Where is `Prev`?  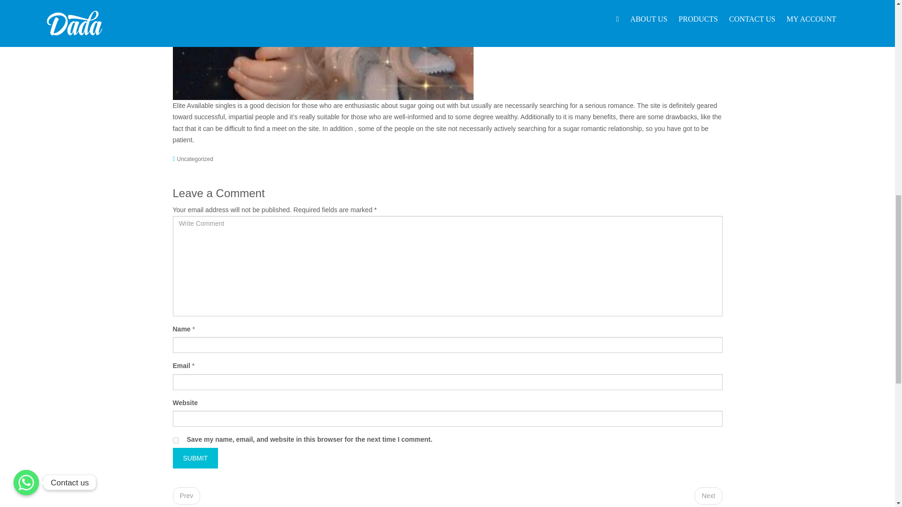
Prev is located at coordinates (187, 496).